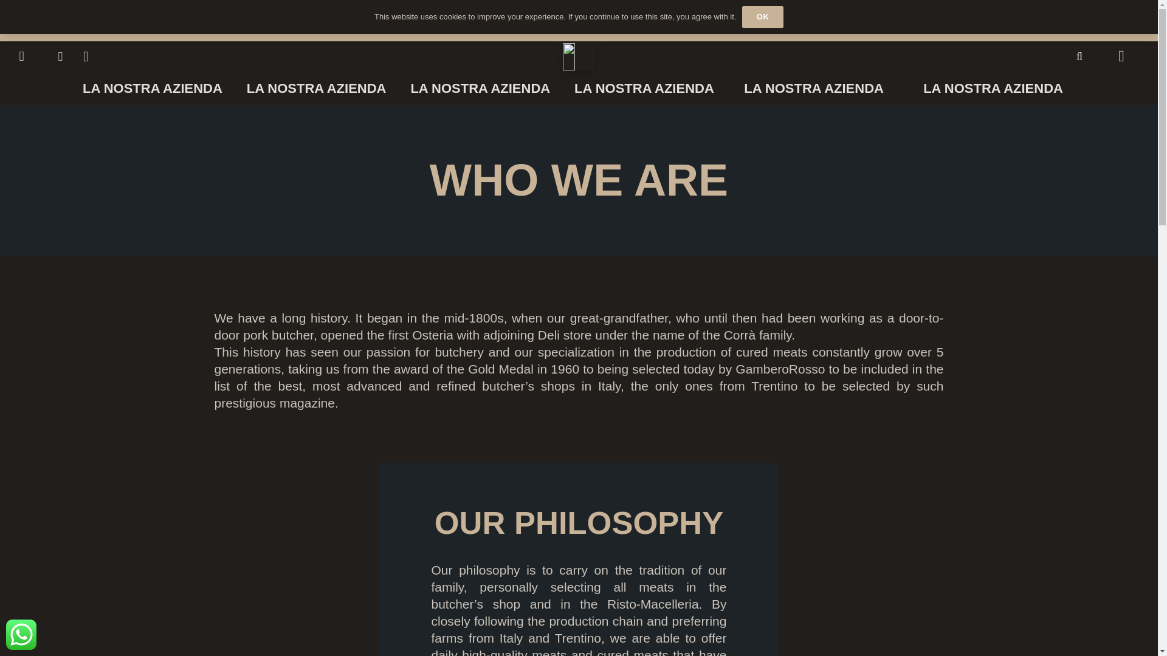 This screenshot has width=1167, height=656. Describe the element at coordinates (762, 17) in the screenshot. I see `OK` at that location.